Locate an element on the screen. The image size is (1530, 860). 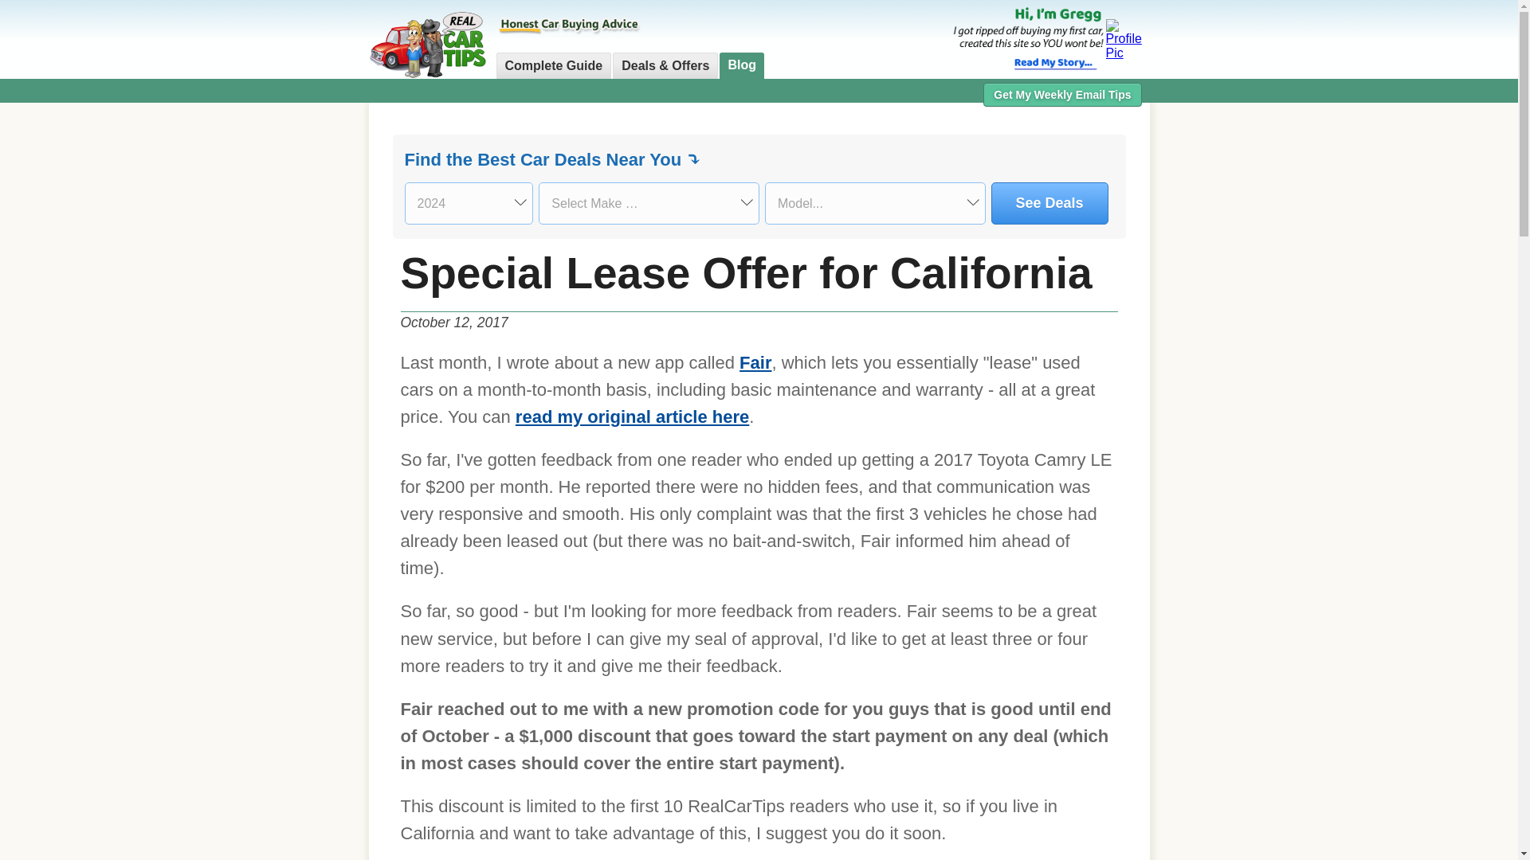
Fair is located at coordinates (755, 362).